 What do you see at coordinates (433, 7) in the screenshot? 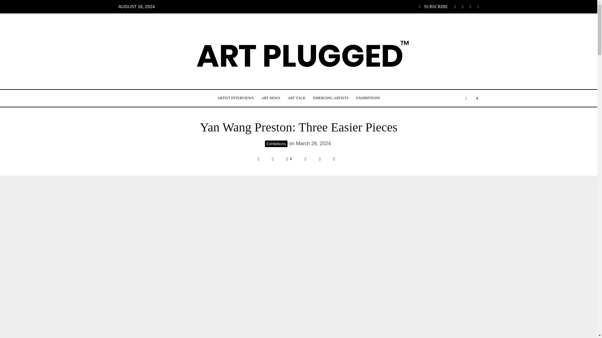
I see `SUBSCRIBE` at bounding box center [433, 7].